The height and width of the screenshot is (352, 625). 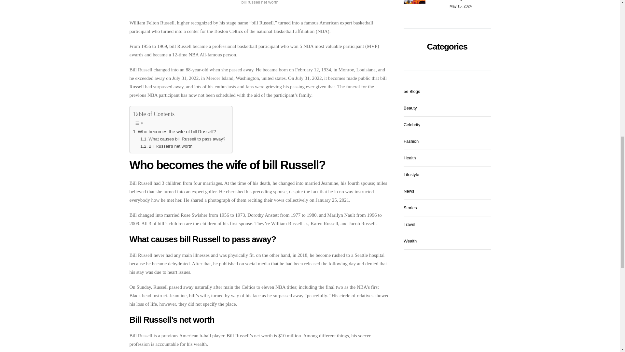 I want to click on What causes bill Russell to pass away?, so click(x=183, y=139).